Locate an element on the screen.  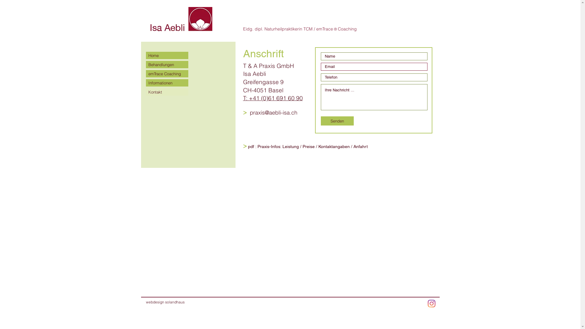
  is located at coordinates (247, 113).